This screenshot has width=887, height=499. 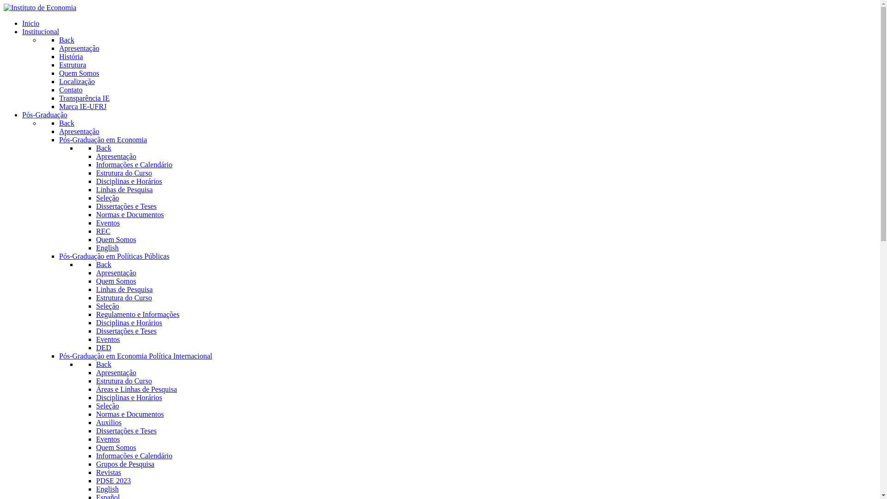 What do you see at coordinates (40, 7) in the screenshot?
I see `Instituto de Economia` at bounding box center [40, 7].